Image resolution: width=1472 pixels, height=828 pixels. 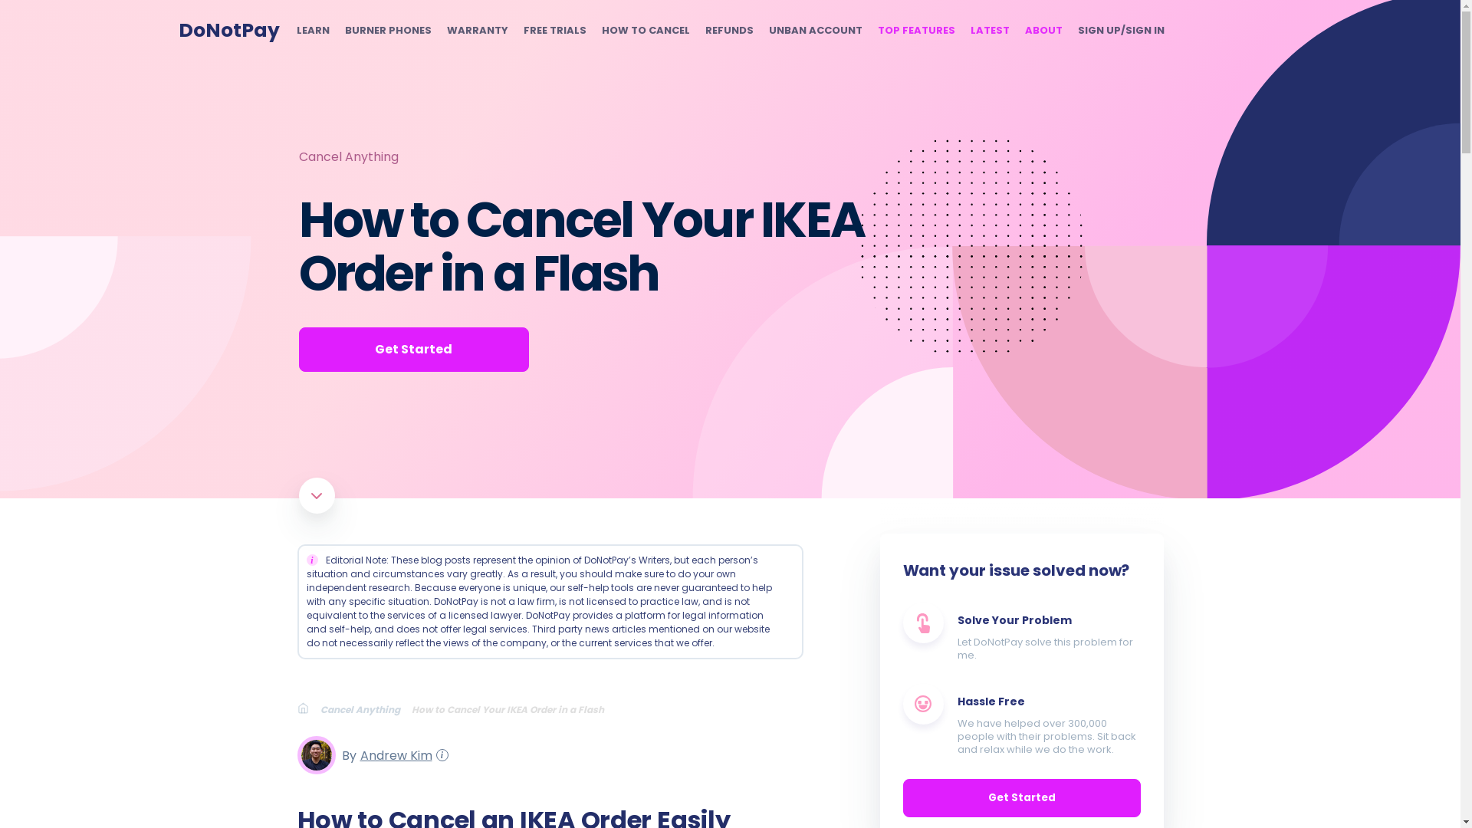 What do you see at coordinates (393, 754) in the screenshot?
I see `Andrew Kim` at bounding box center [393, 754].